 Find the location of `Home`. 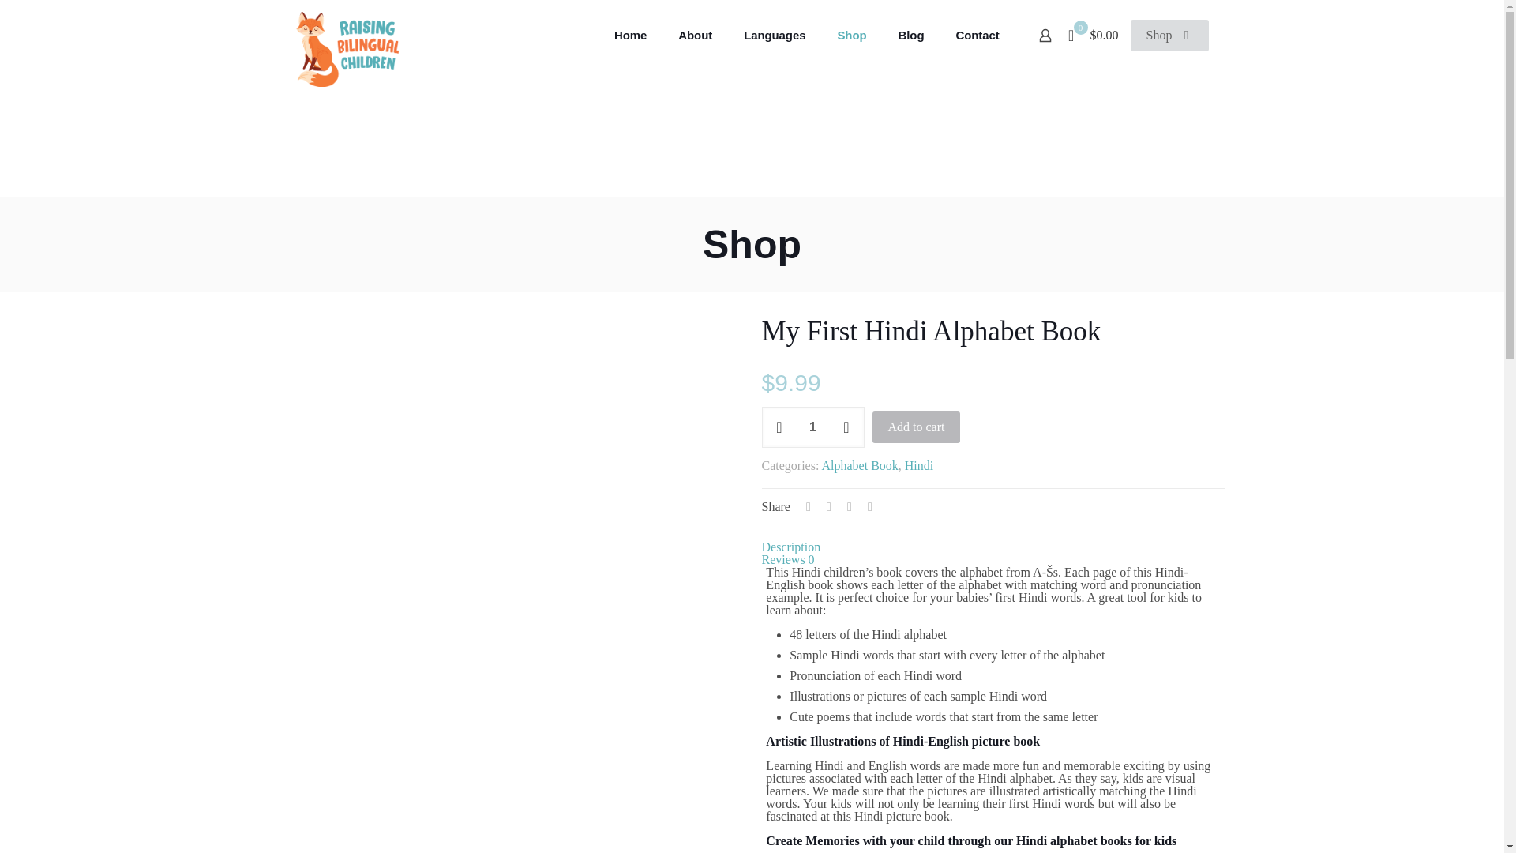

Home is located at coordinates (630, 35).